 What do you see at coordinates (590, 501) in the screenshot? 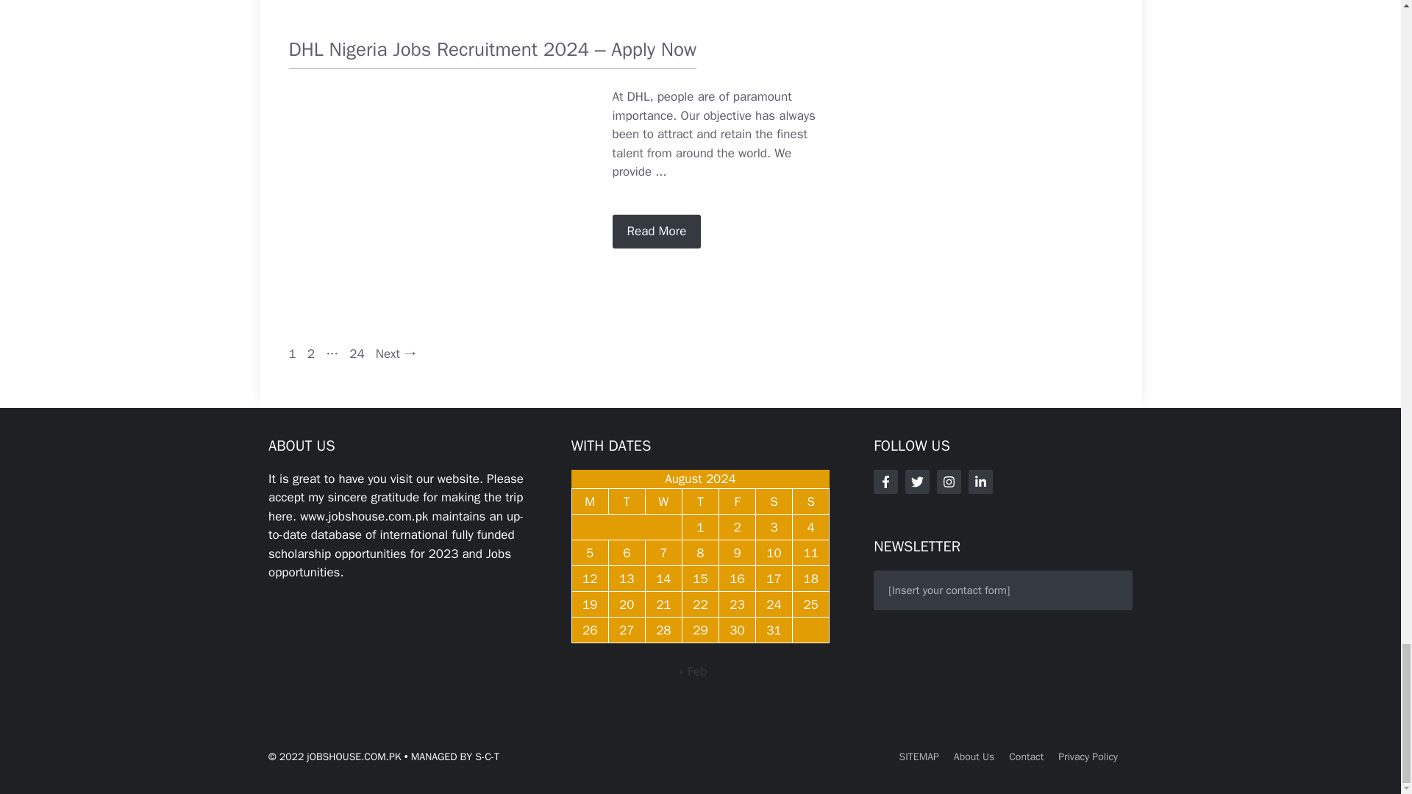
I see `Monday` at bounding box center [590, 501].